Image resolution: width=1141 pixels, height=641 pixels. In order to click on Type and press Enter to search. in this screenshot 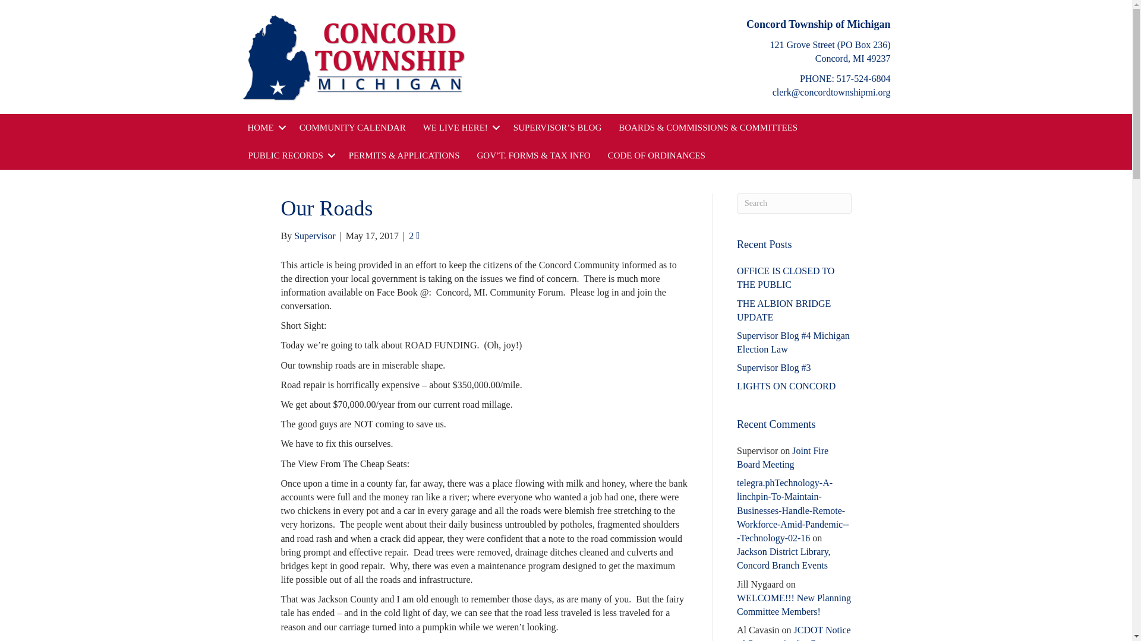, I will do `click(794, 203)`.